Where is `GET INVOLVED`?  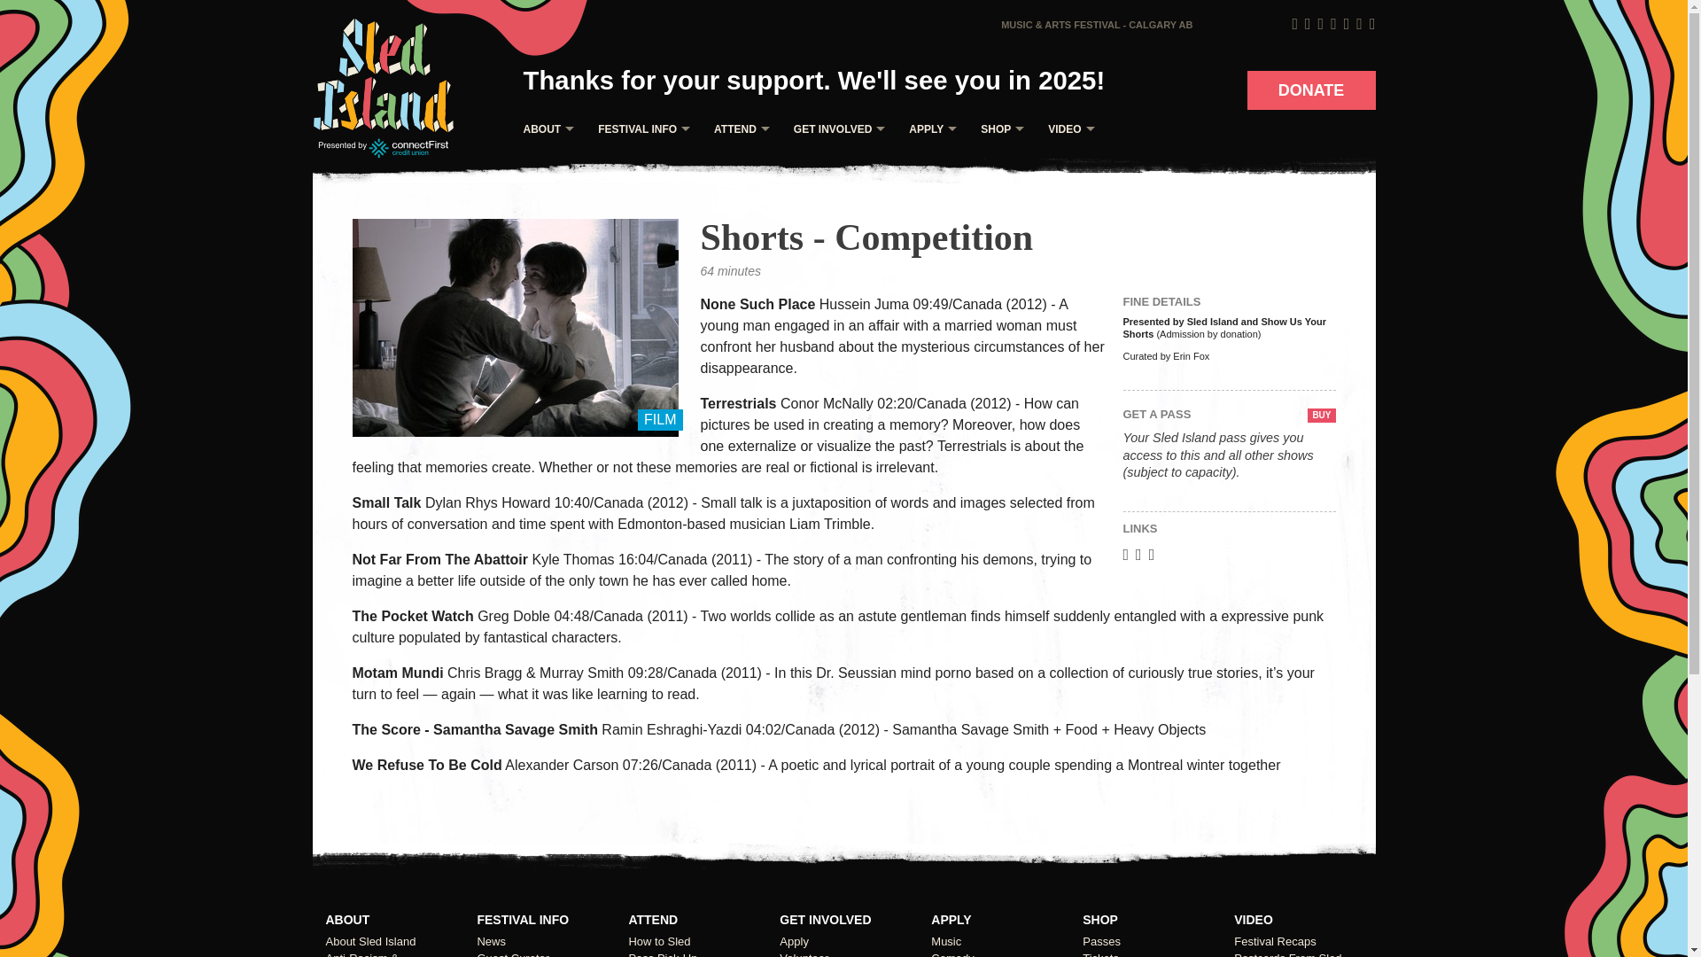 GET INVOLVED is located at coordinates (835, 129).